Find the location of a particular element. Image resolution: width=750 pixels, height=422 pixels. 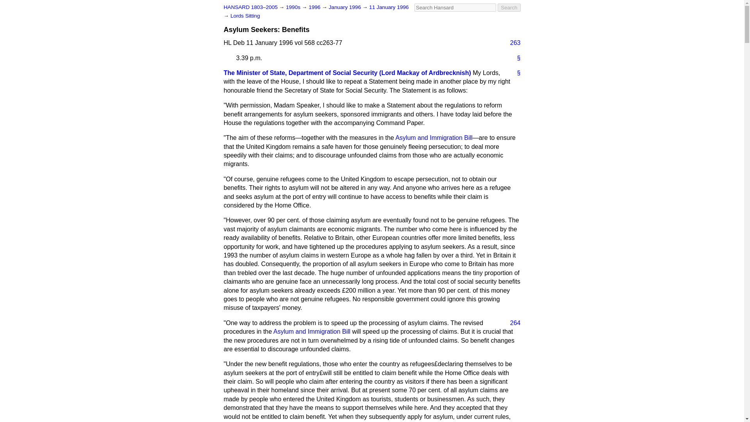

11 January 1996 is located at coordinates (389, 7).